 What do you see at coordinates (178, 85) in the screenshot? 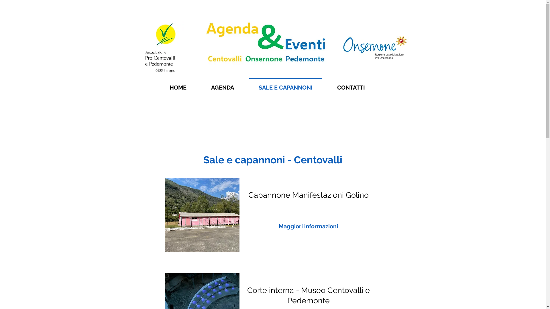
I see `HOME` at bounding box center [178, 85].